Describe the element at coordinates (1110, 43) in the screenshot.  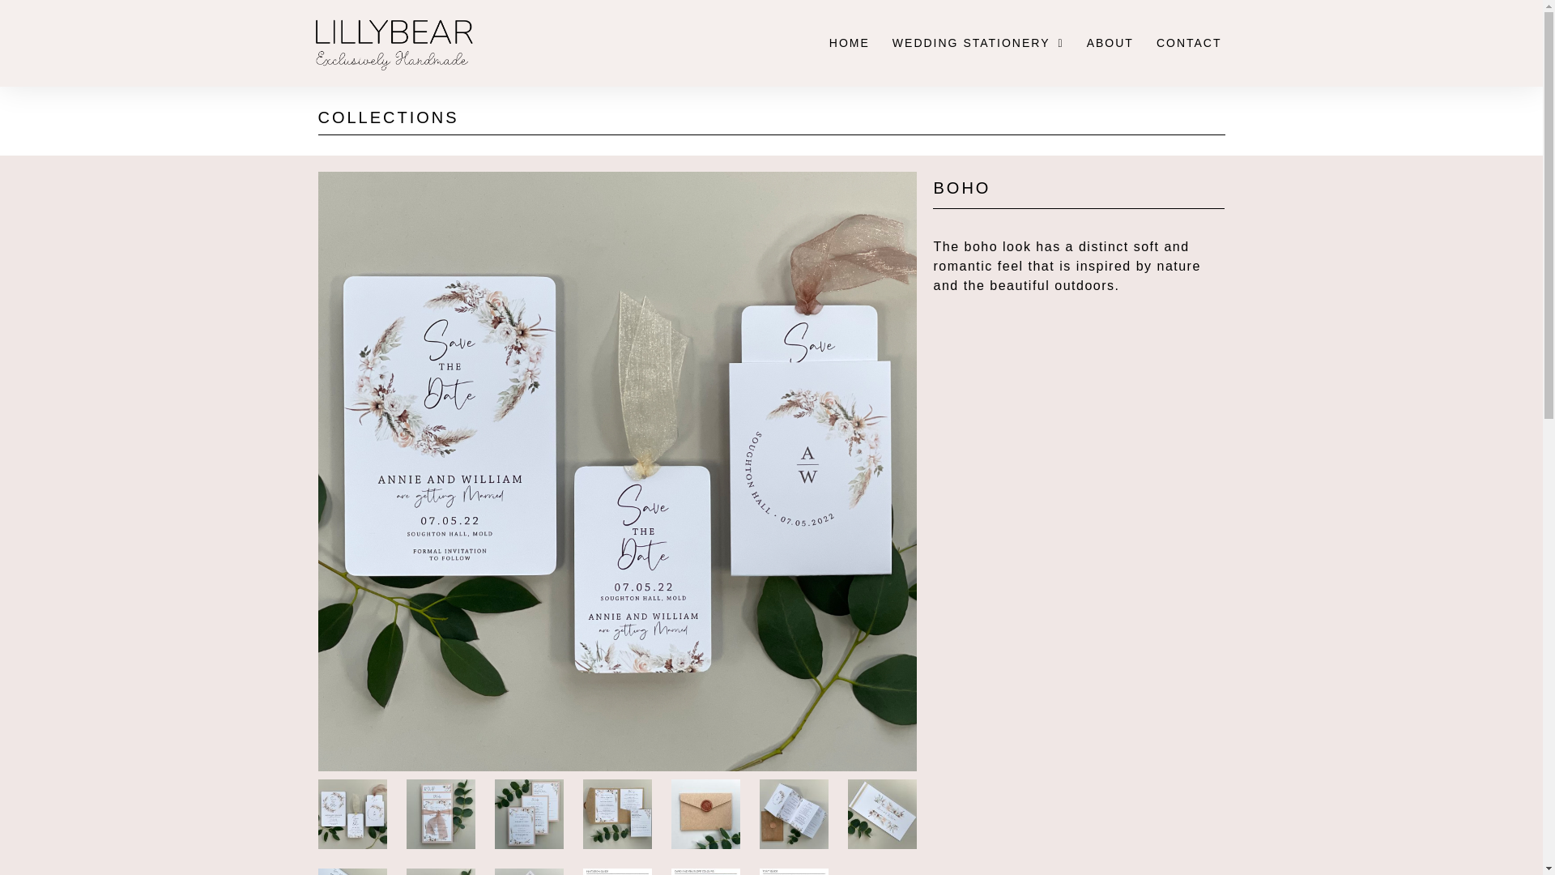
I see `ABOUT` at that location.